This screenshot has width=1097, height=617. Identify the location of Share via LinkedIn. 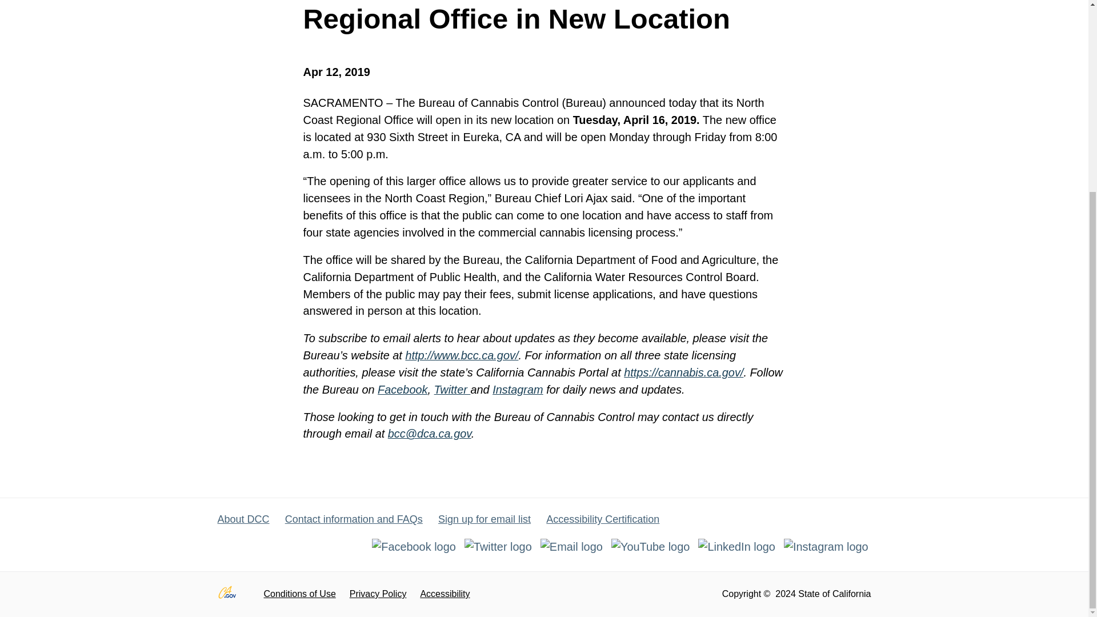
(738, 546).